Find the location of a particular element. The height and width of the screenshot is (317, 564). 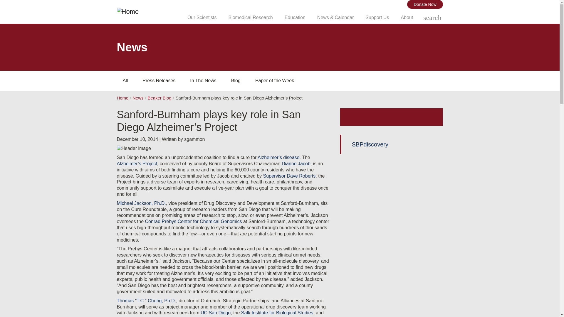

Header image is located at coordinates (134, 149).